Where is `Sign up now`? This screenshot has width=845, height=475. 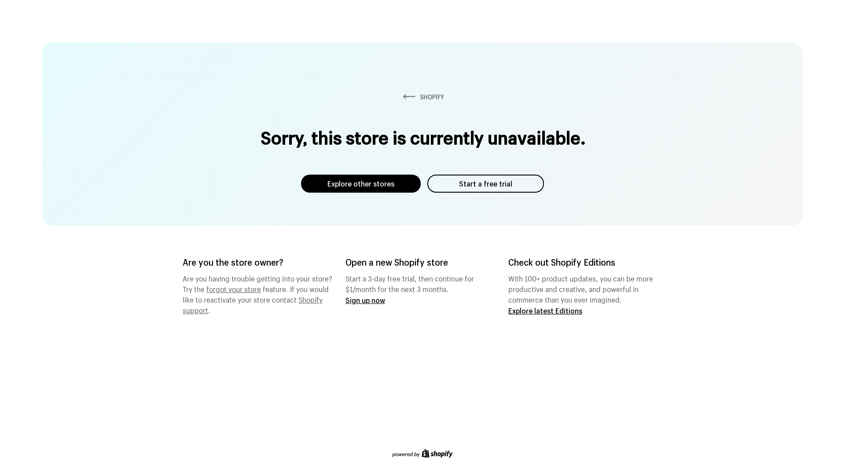 Sign up now is located at coordinates (365, 300).